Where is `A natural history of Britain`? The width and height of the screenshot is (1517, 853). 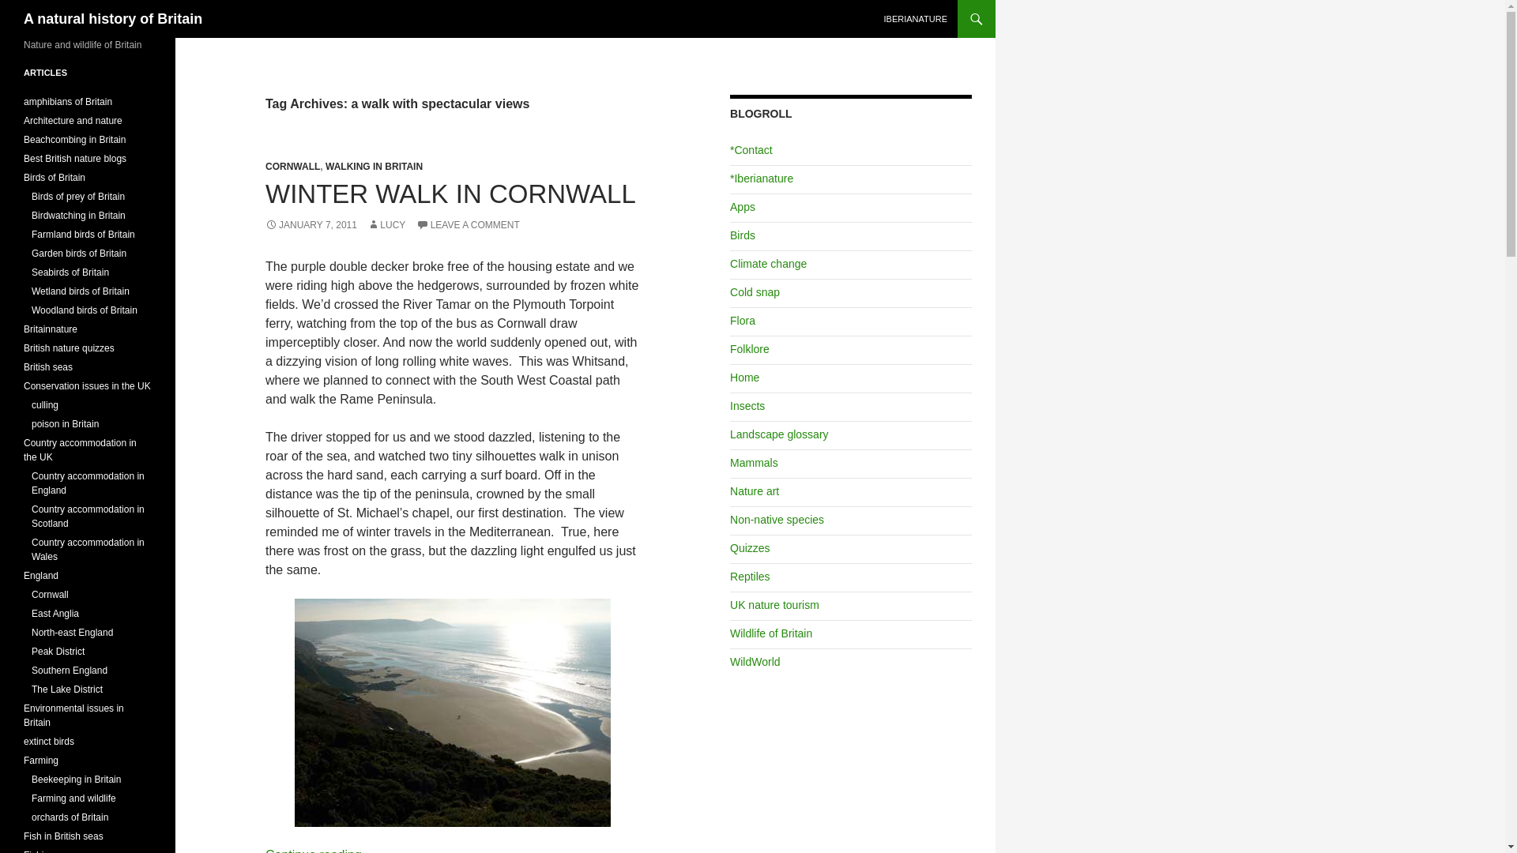 A natural history of Britain is located at coordinates (112, 19).